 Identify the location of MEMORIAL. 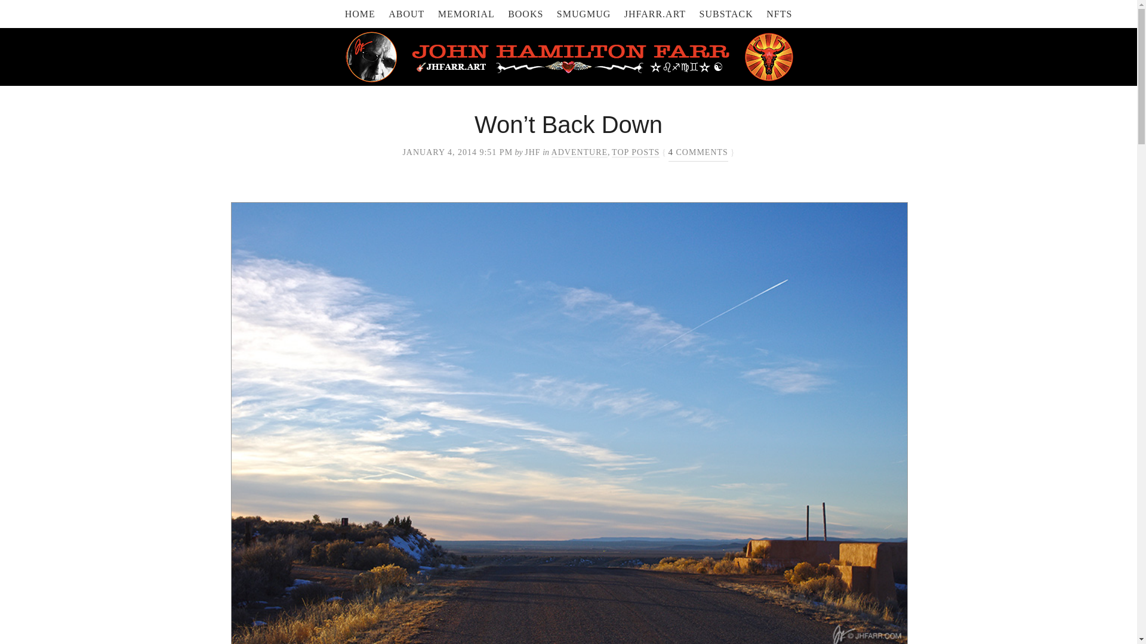
(466, 14).